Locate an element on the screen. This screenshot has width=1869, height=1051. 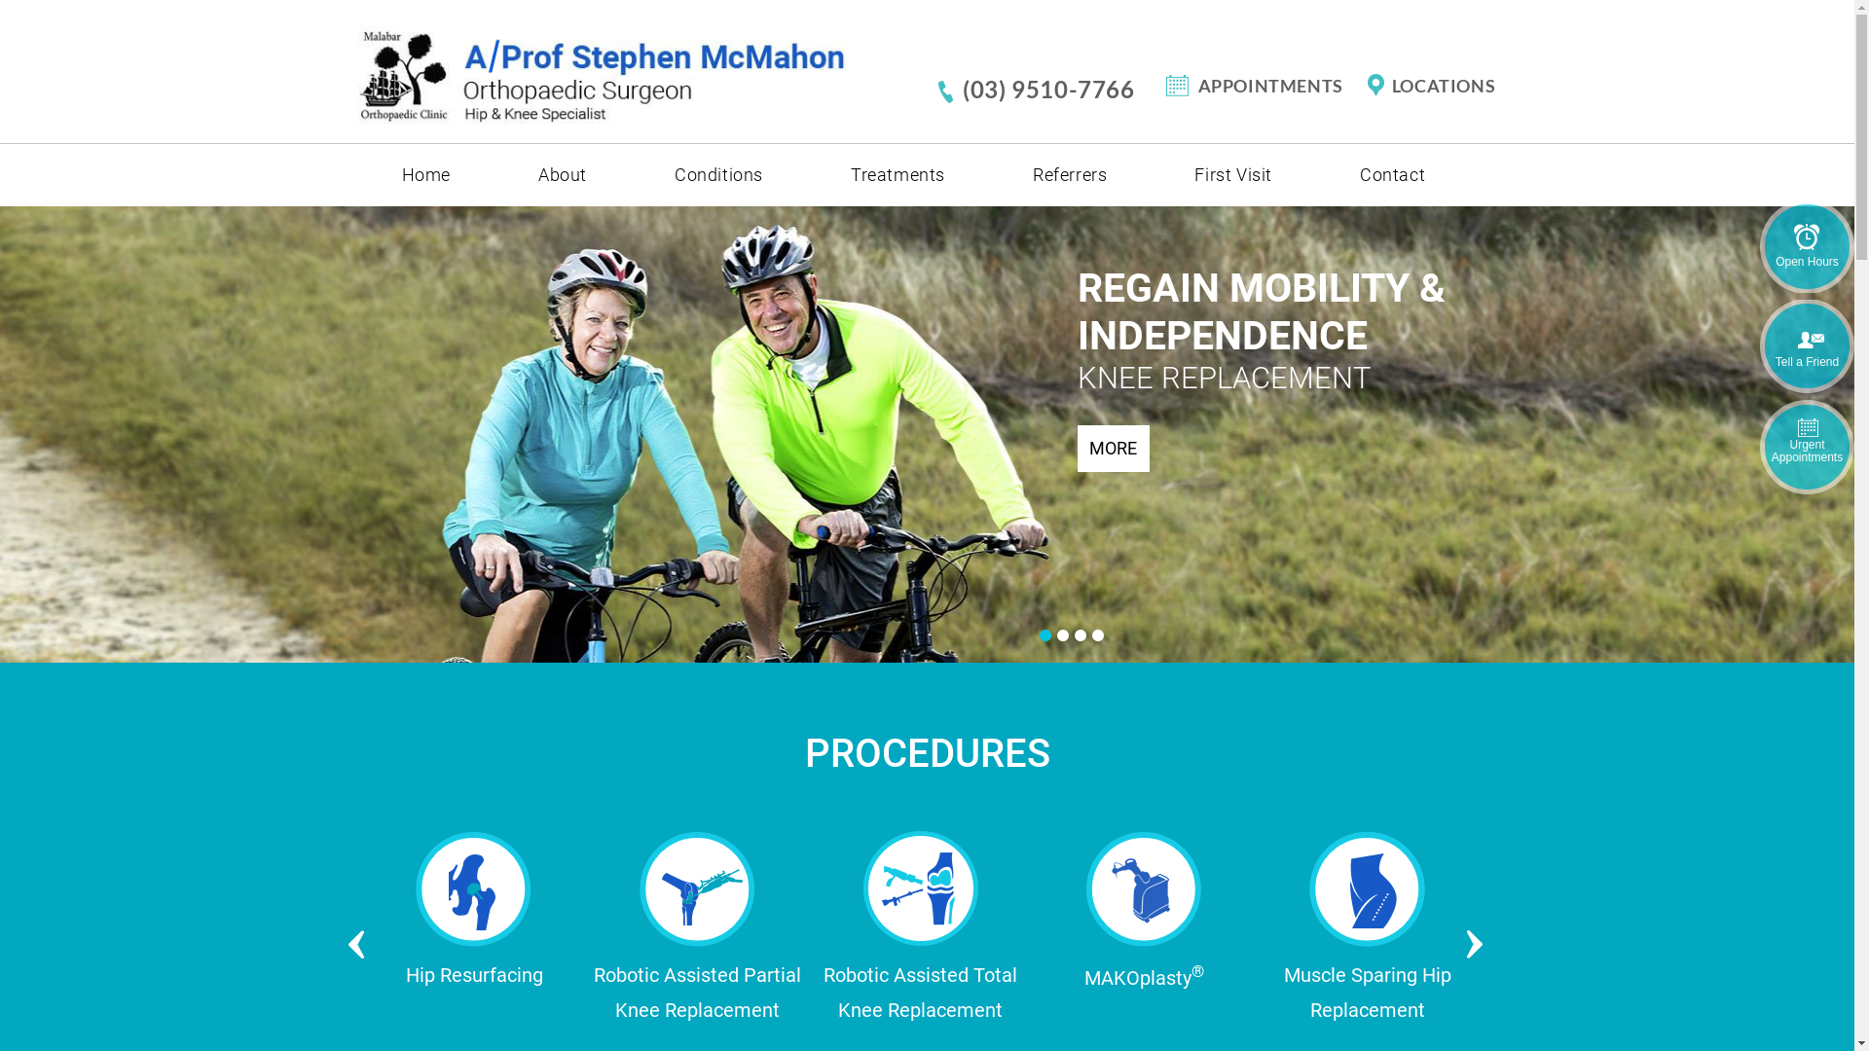
APPOINTMENTS is located at coordinates (1264, 86).